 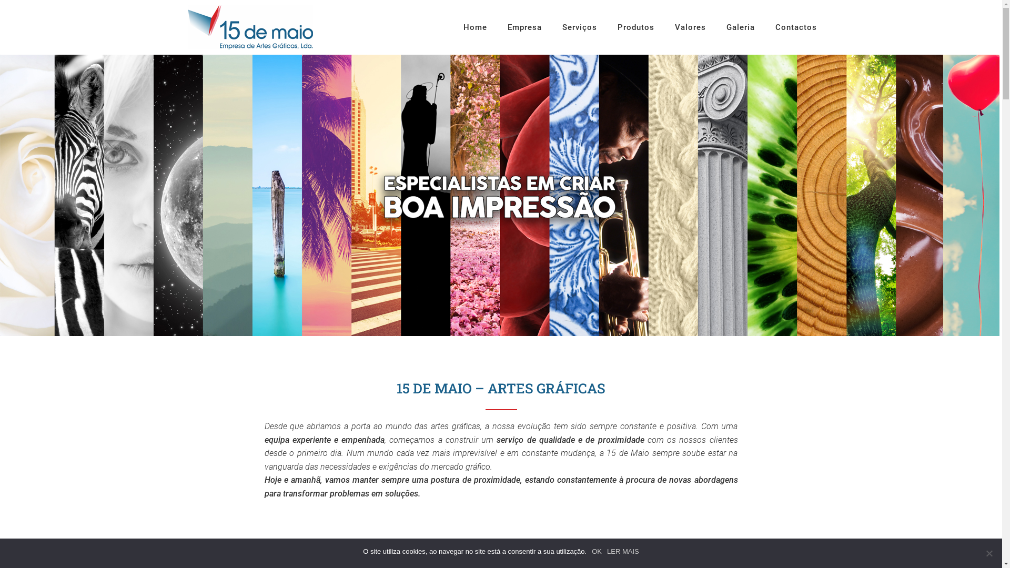 I want to click on Home, so click(x=474, y=39).